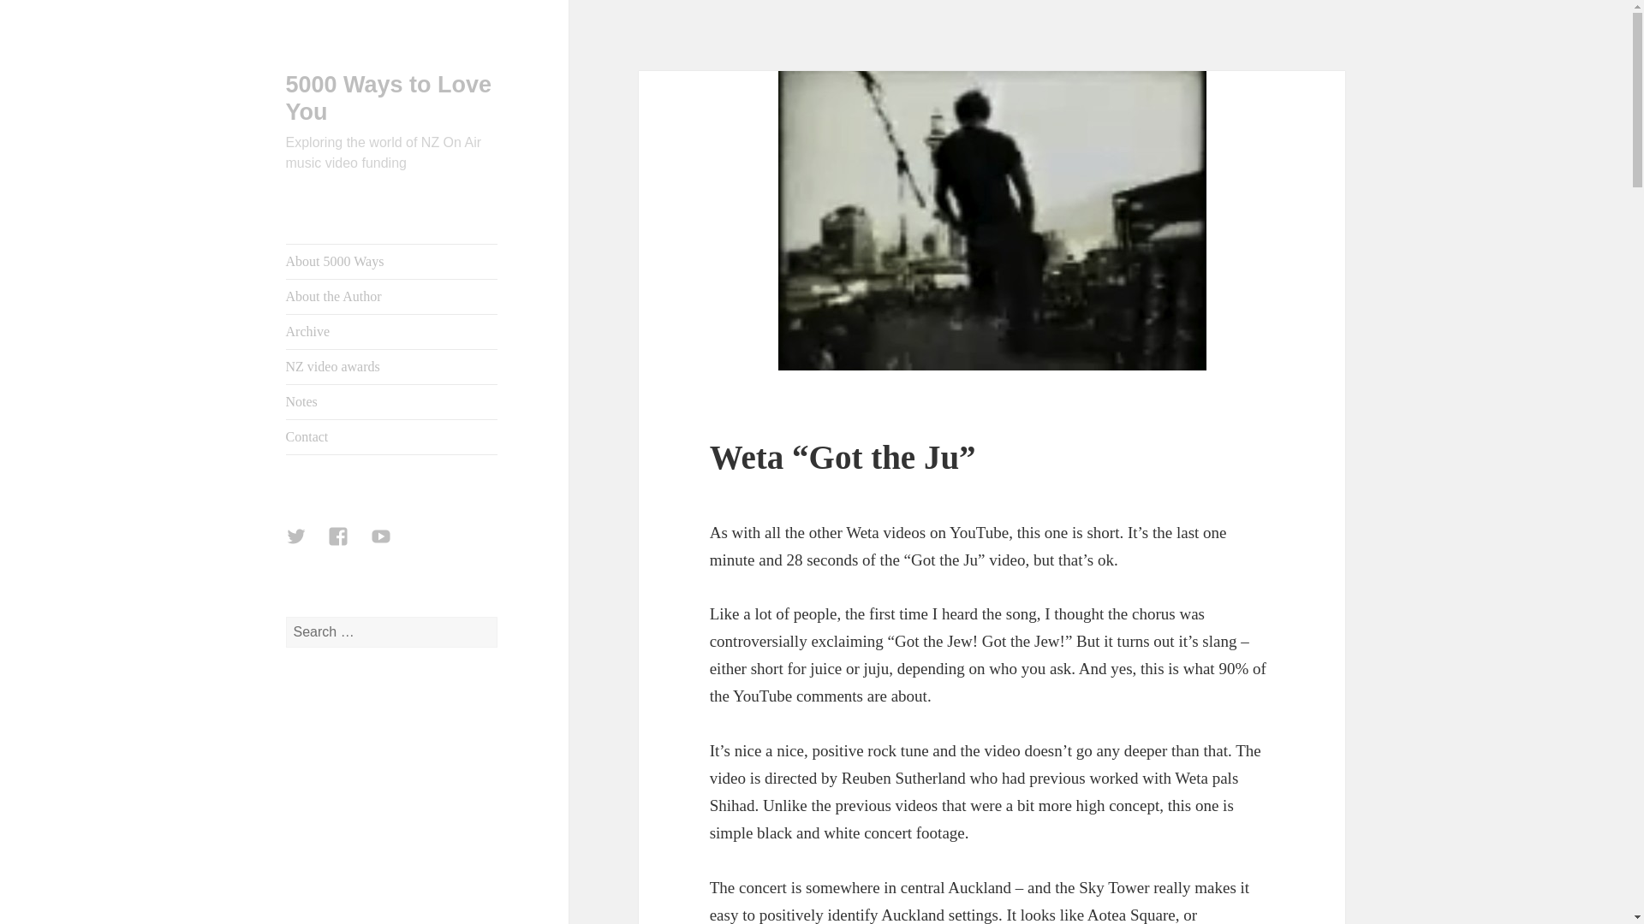  Describe the element at coordinates (392, 332) in the screenshot. I see `Archive` at that location.